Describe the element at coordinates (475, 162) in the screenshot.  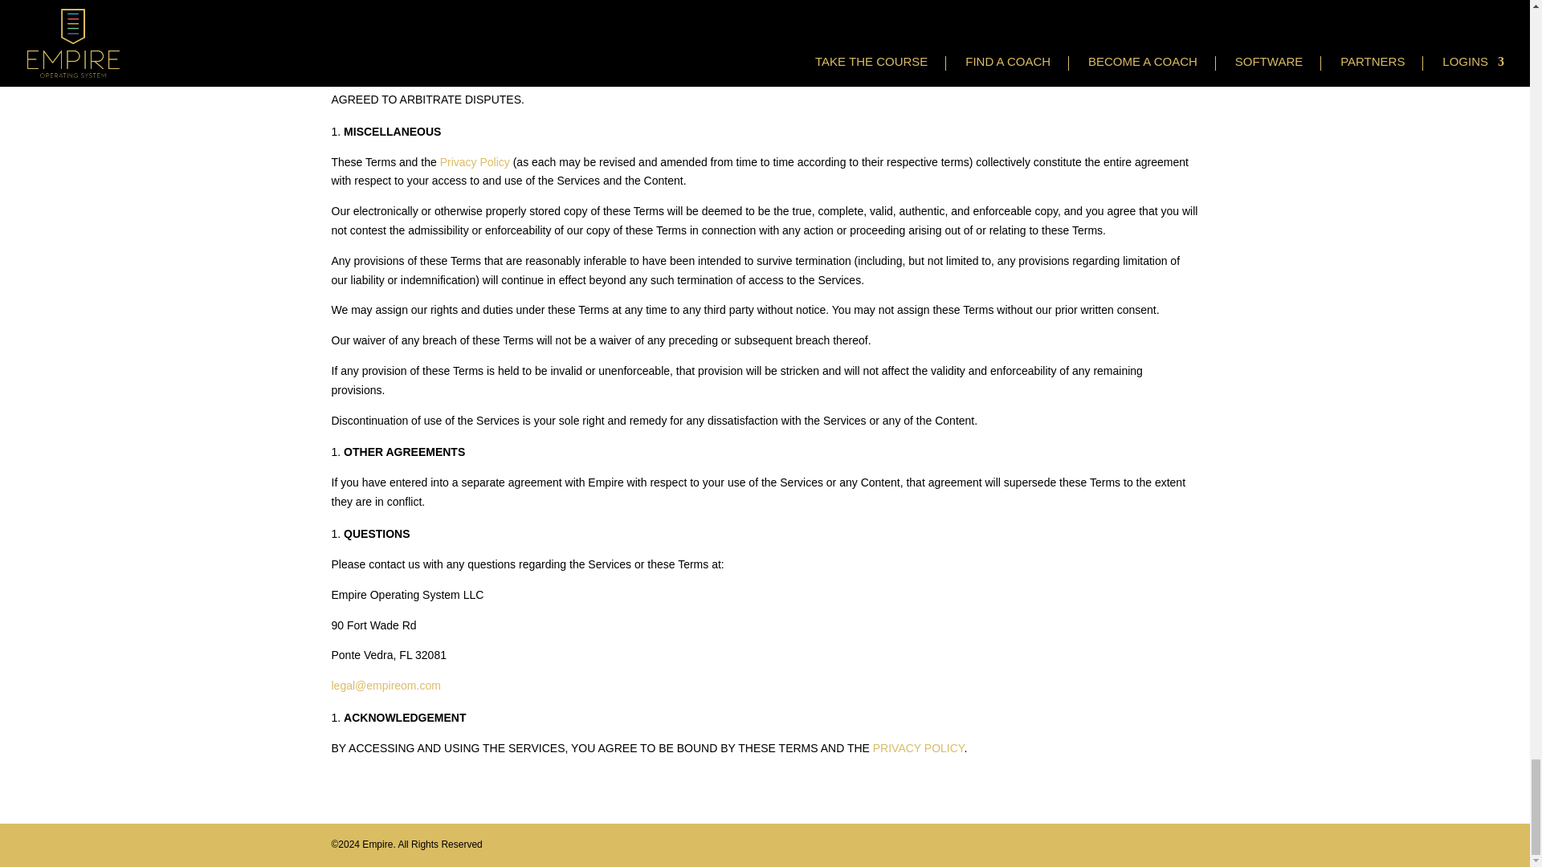
I see `Privacy Policy` at that location.